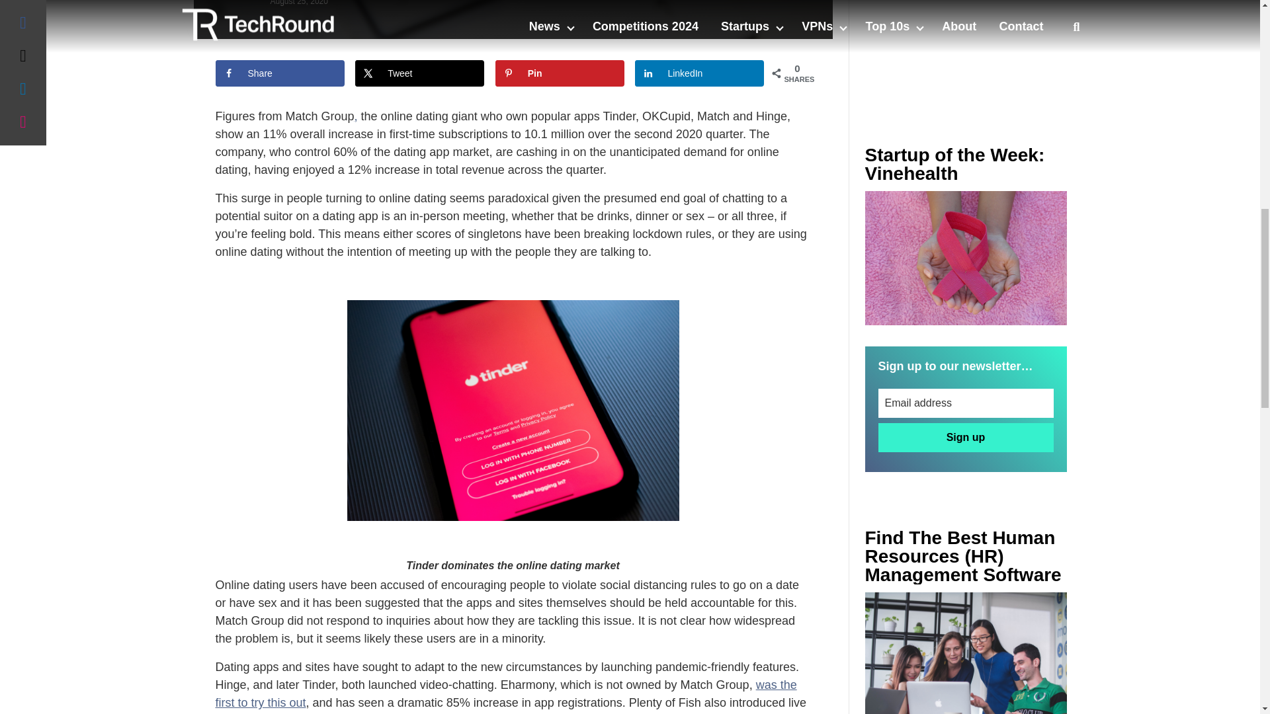 This screenshot has width=1270, height=714. Describe the element at coordinates (560, 73) in the screenshot. I see `Save to Pinterest` at that location.